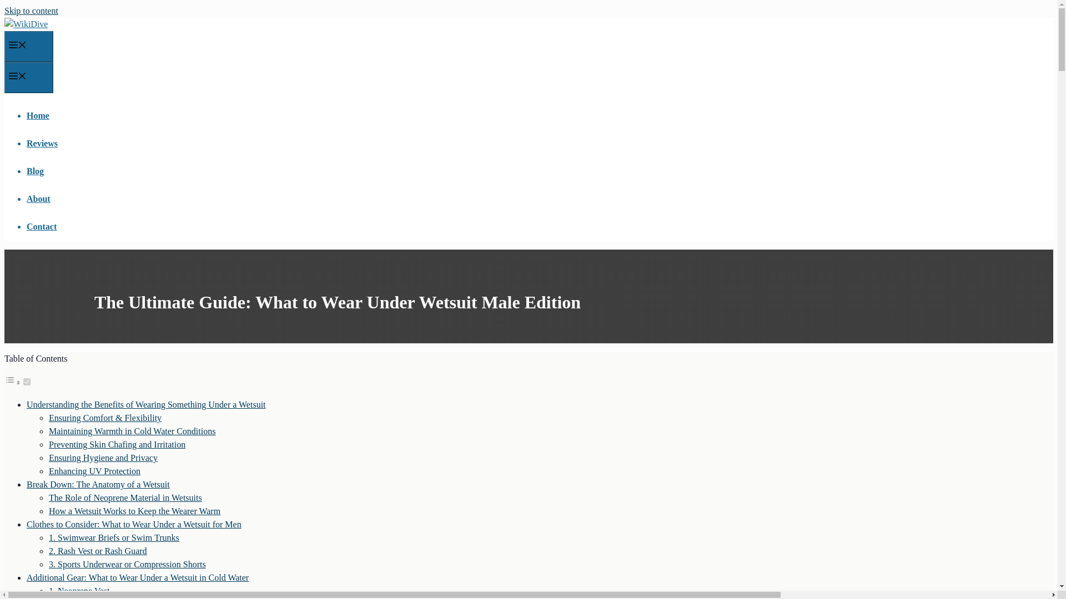  I want to click on Break Down: The Anatomy of a Wetsuit, so click(98, 485).